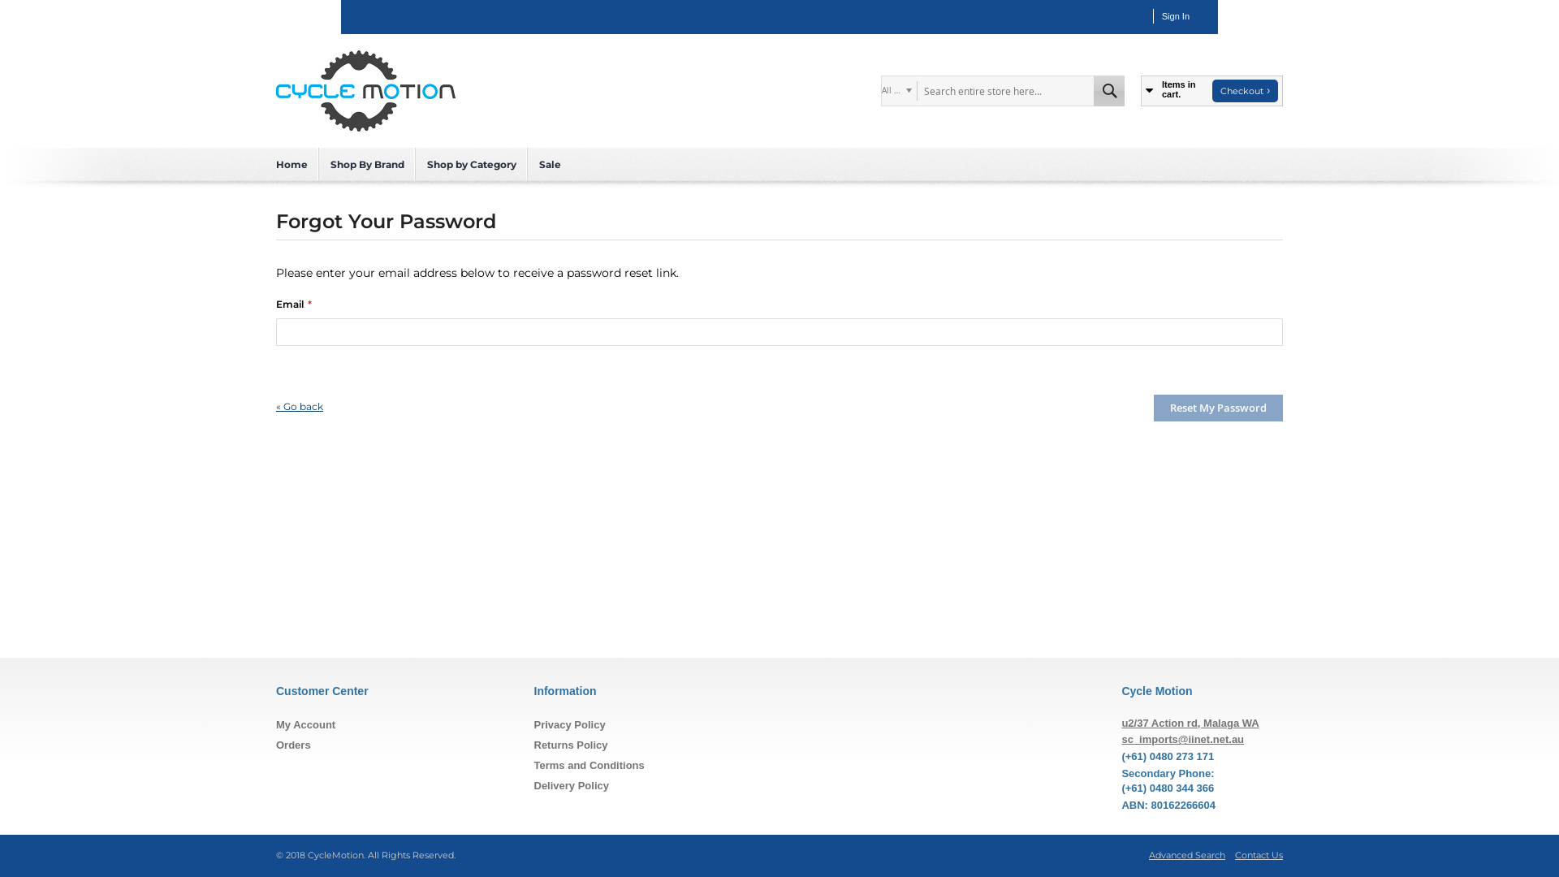 Image resolution: width=1559 pixels, height=877 pixels. Describe the element at coordinates (1182, 739) in the screenshot. I see `sc_imports@iinet.net.au` at that location.